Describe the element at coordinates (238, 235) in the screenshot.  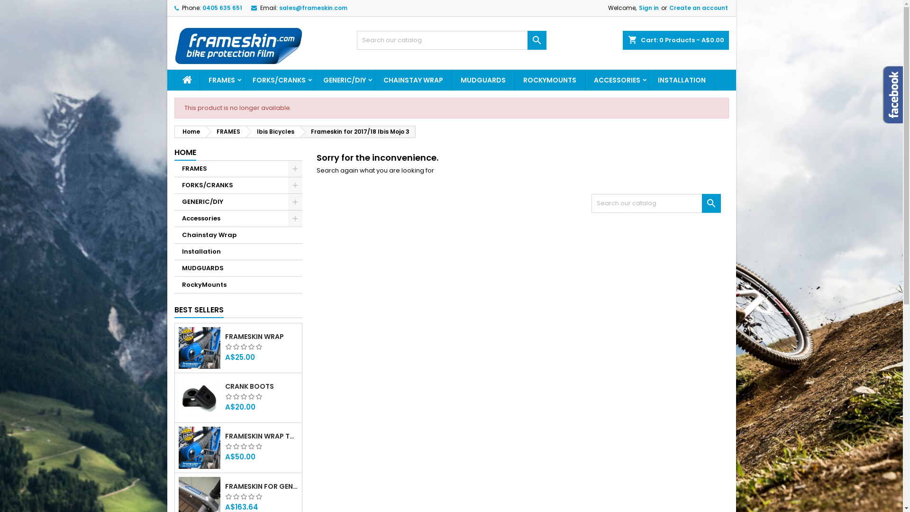
I see `Chainstay Wrap` at that location.